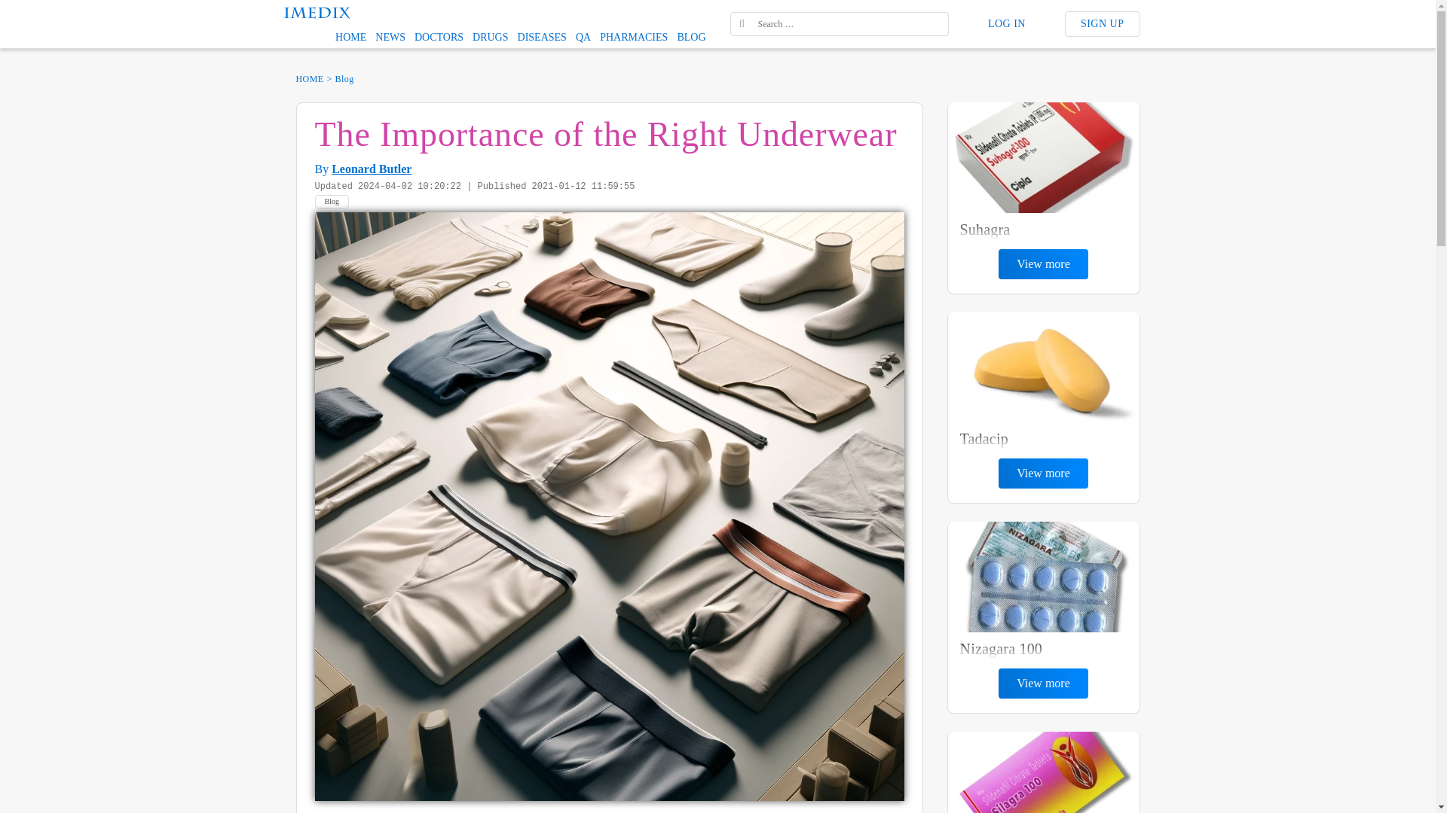 Image resolution: width=1447 pixels, height=813 pixels. Describe the element at coordinates (390, 37) in the screenshot. I see `NEWS` at that location.